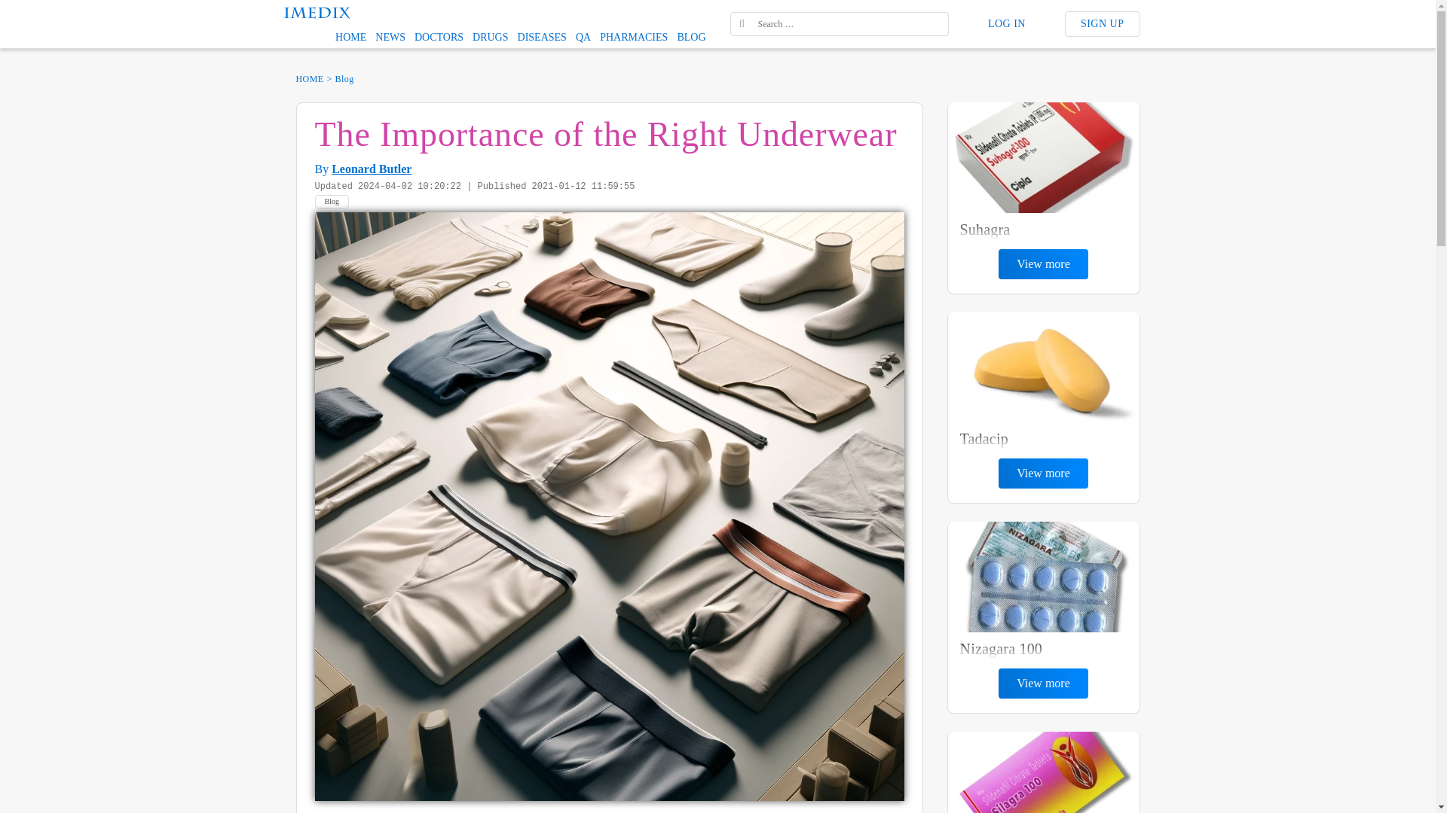 Image resolution: width=1447 pixels, height=813 pixels. Describe the element at coordinates (390, 37) in the screenshot. I see `NEWS` at that location.